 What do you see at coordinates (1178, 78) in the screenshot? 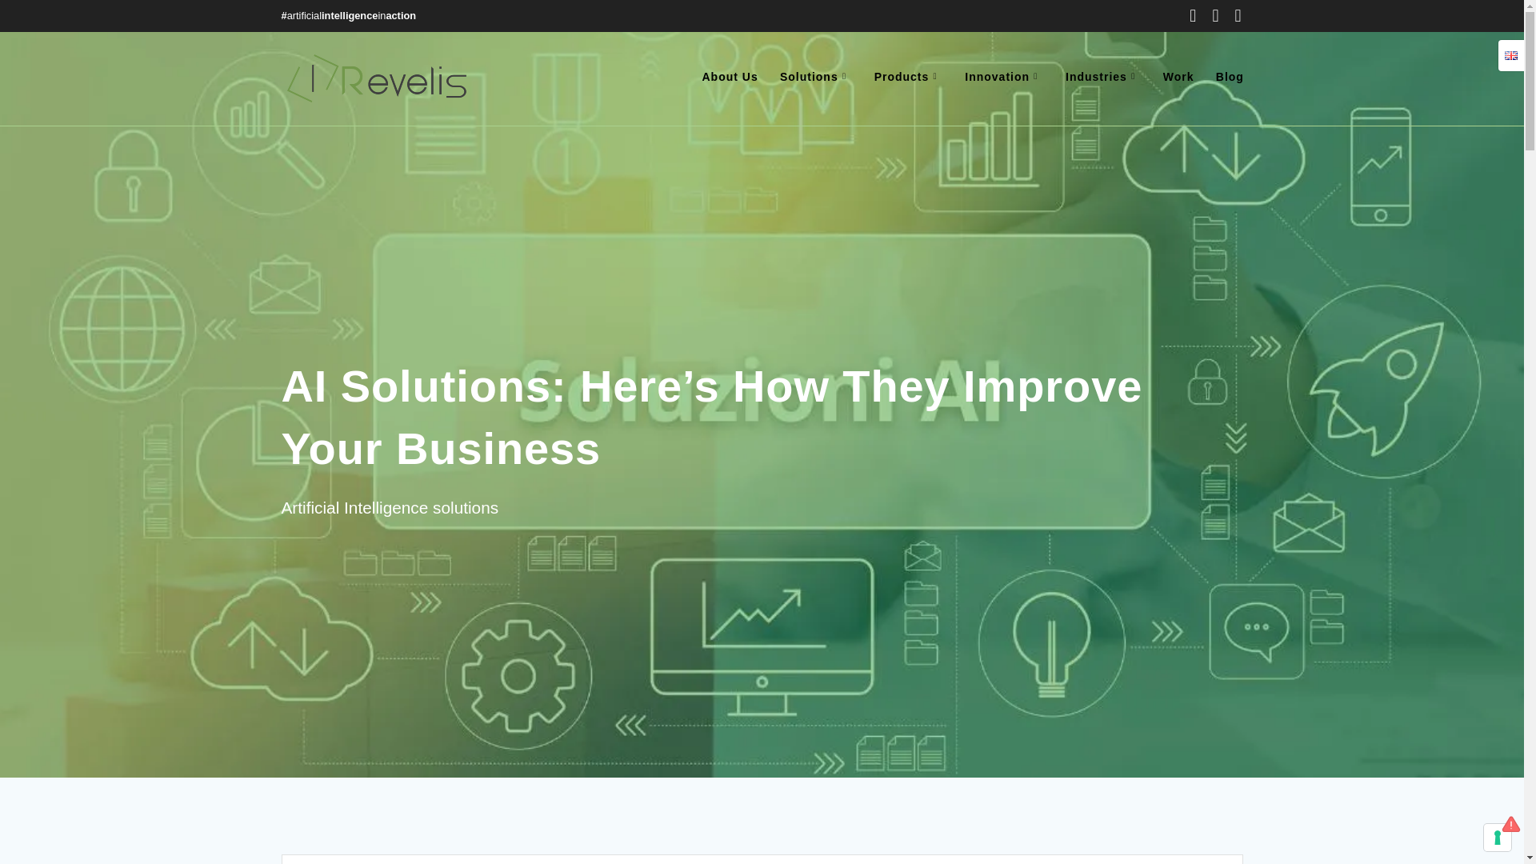
I see `Work` at bounding box center [1178, 78].